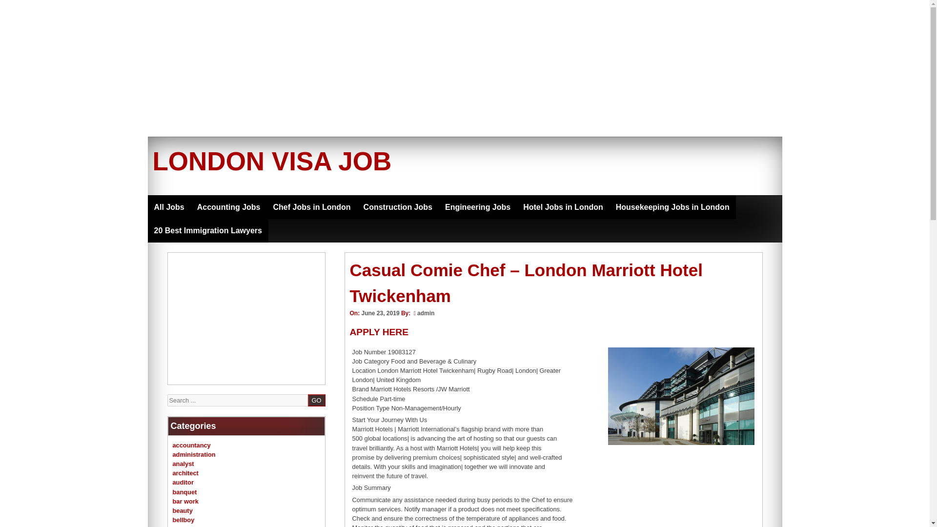  What do you see at coordinates (563, 207) in the screenshot?
I see `Hotel Jobs in London` at bounding box center [563, 207].